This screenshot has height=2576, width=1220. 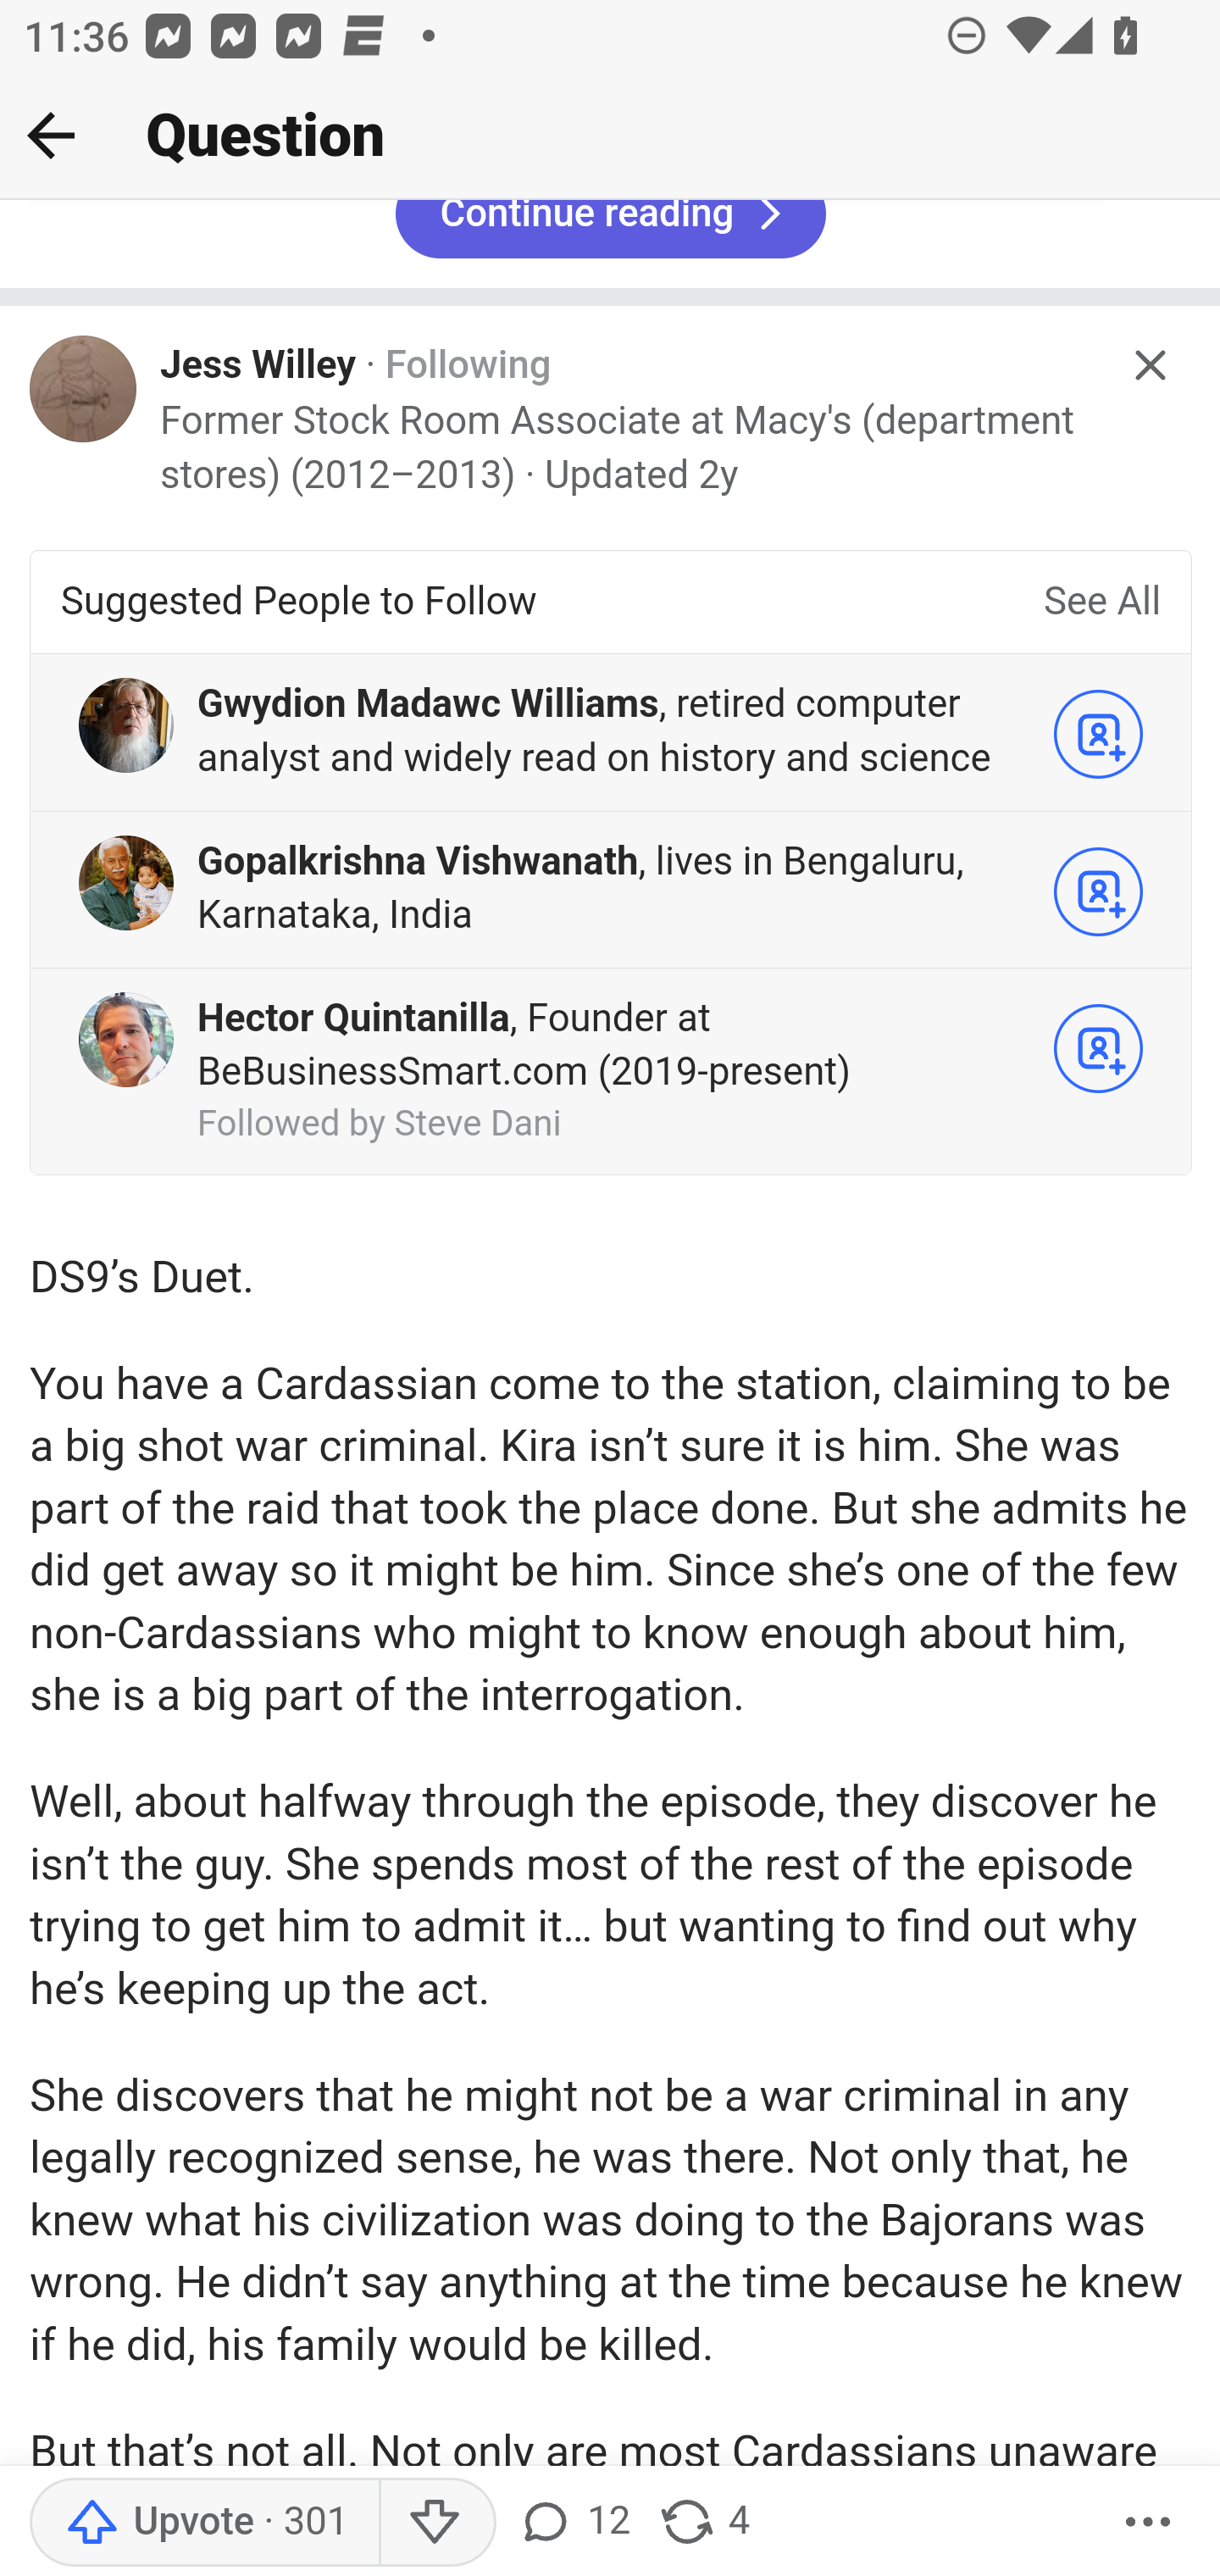 What do you see at coordinates (51, 135) in the screenshot?
I see `Back` at bounding box center [51, 135].